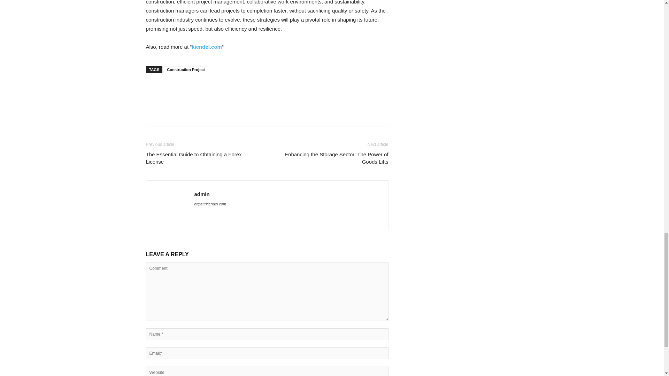 The height and width of the screenshot is (376, 669). Describe the element at coordinates (207, 47) in the screenshot. I see `kiendel.com` at that location.